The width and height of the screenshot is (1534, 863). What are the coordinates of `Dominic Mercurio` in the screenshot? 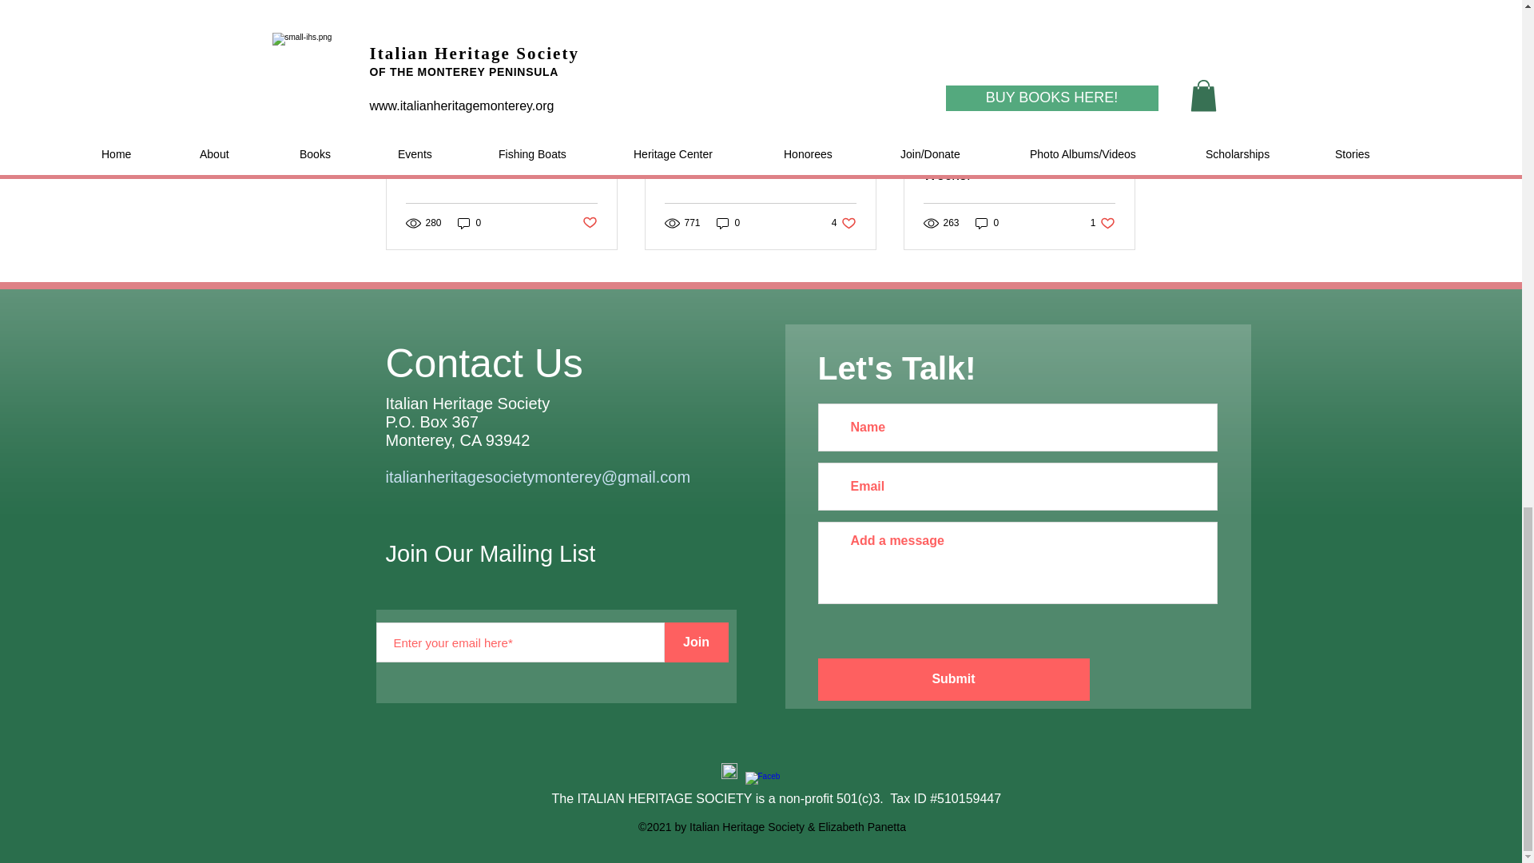 It's located at (729, 222).